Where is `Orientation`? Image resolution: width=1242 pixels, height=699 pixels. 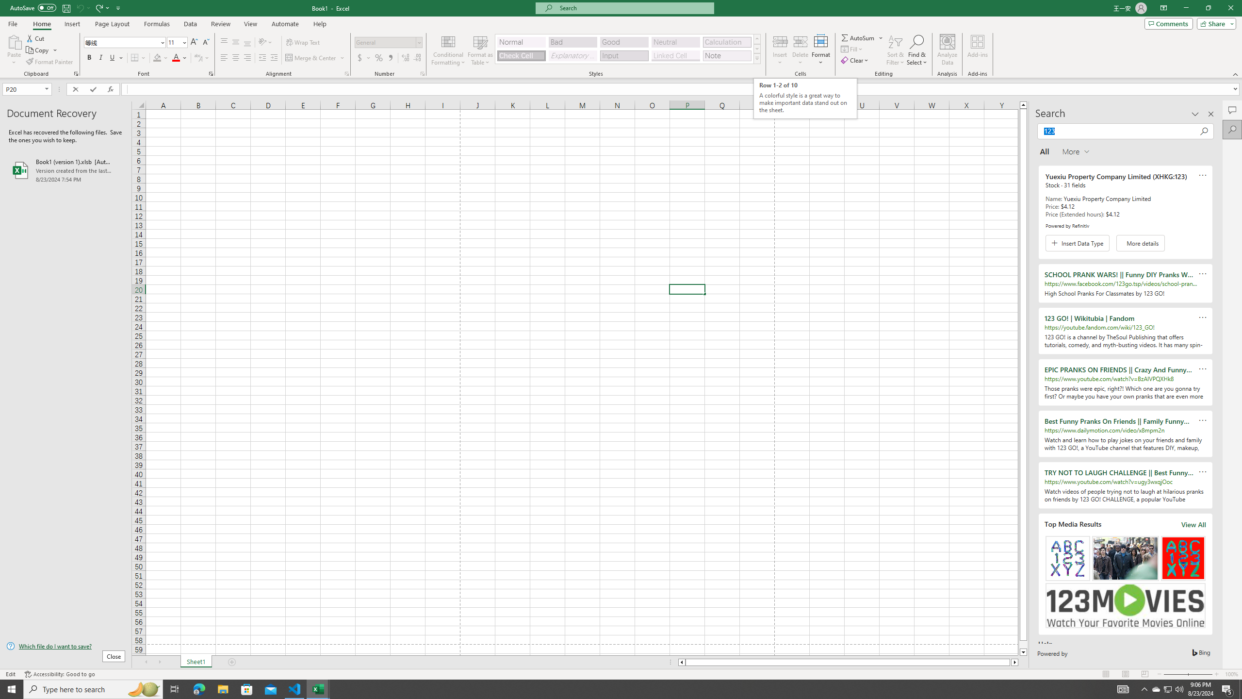
Orientation is located at coordinates (265, 43).